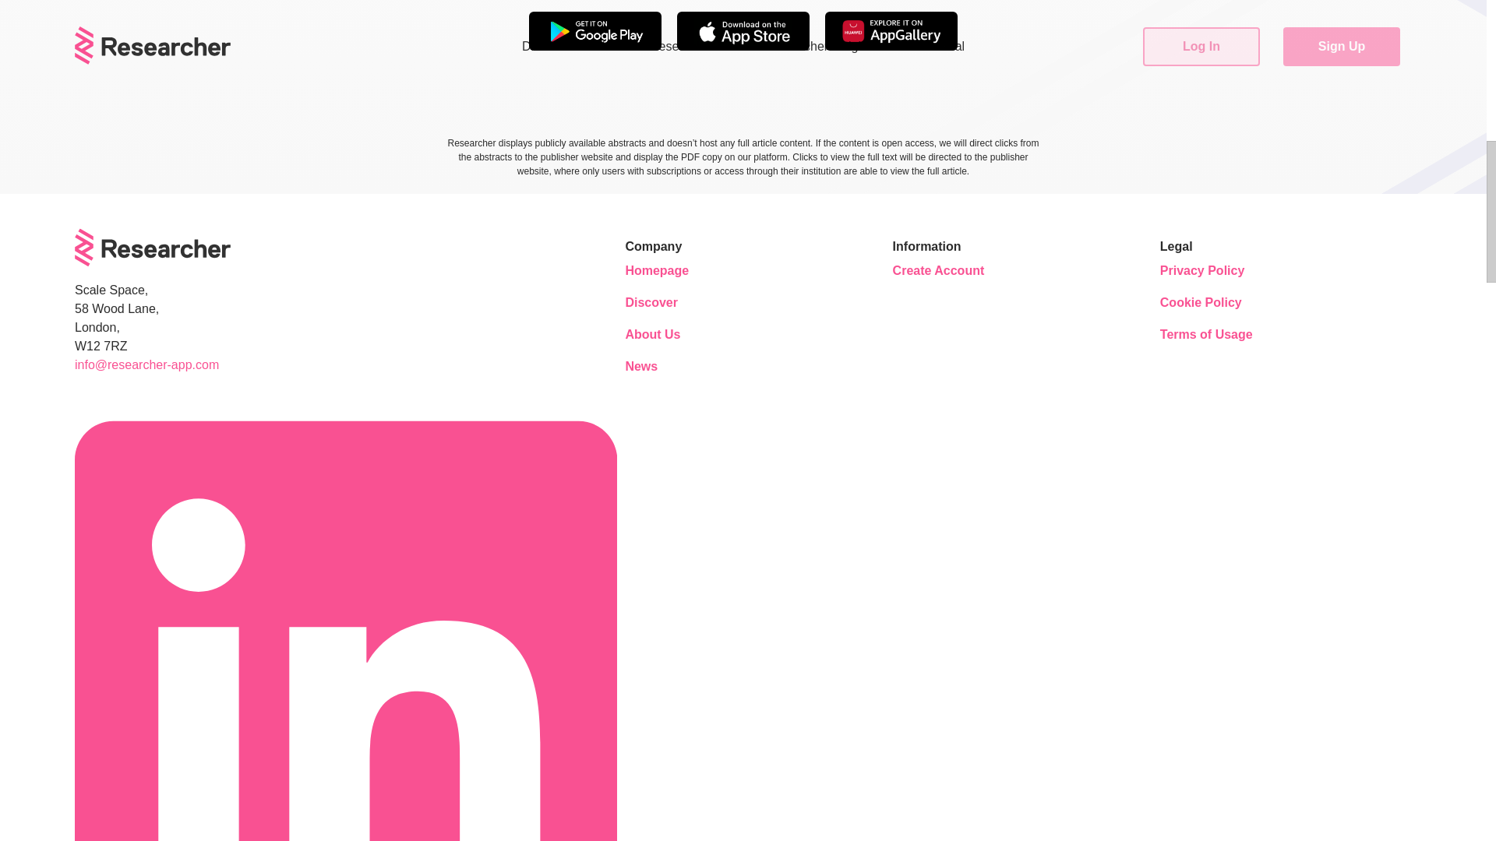 This screenshot has height=841, width=1496. I want to click on Privacy Policy, so click(1206, 271).